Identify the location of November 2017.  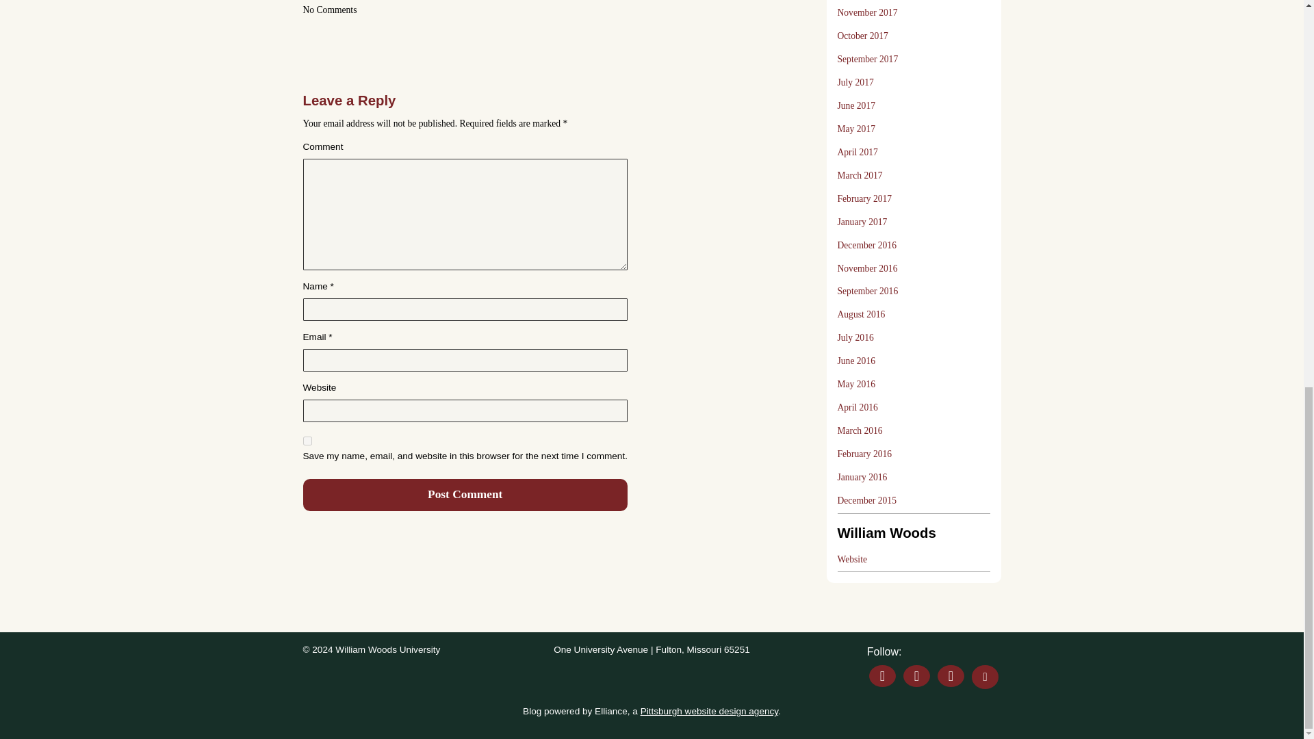
(868, 12).